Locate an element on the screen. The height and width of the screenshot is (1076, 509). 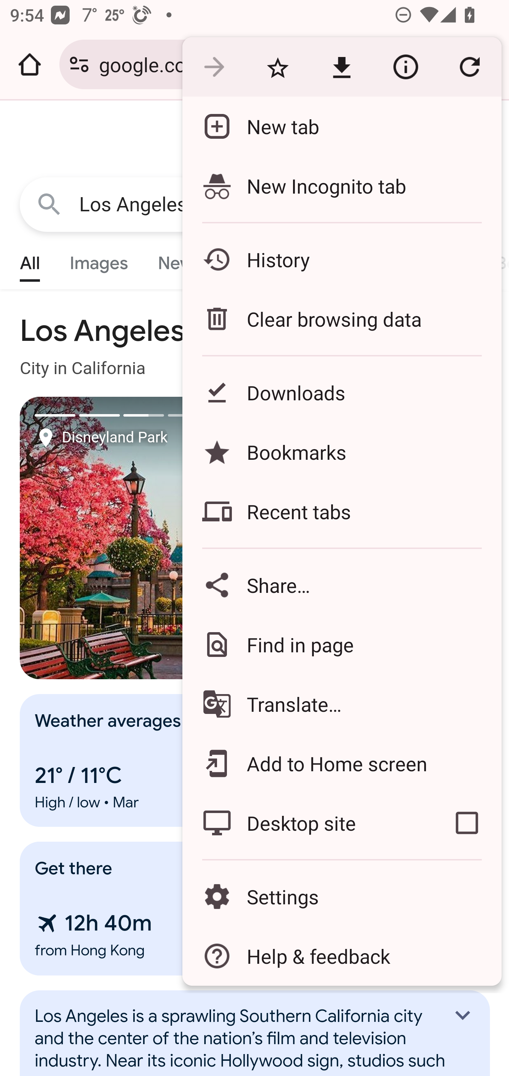
Page info is located at coordinates (405, 67).